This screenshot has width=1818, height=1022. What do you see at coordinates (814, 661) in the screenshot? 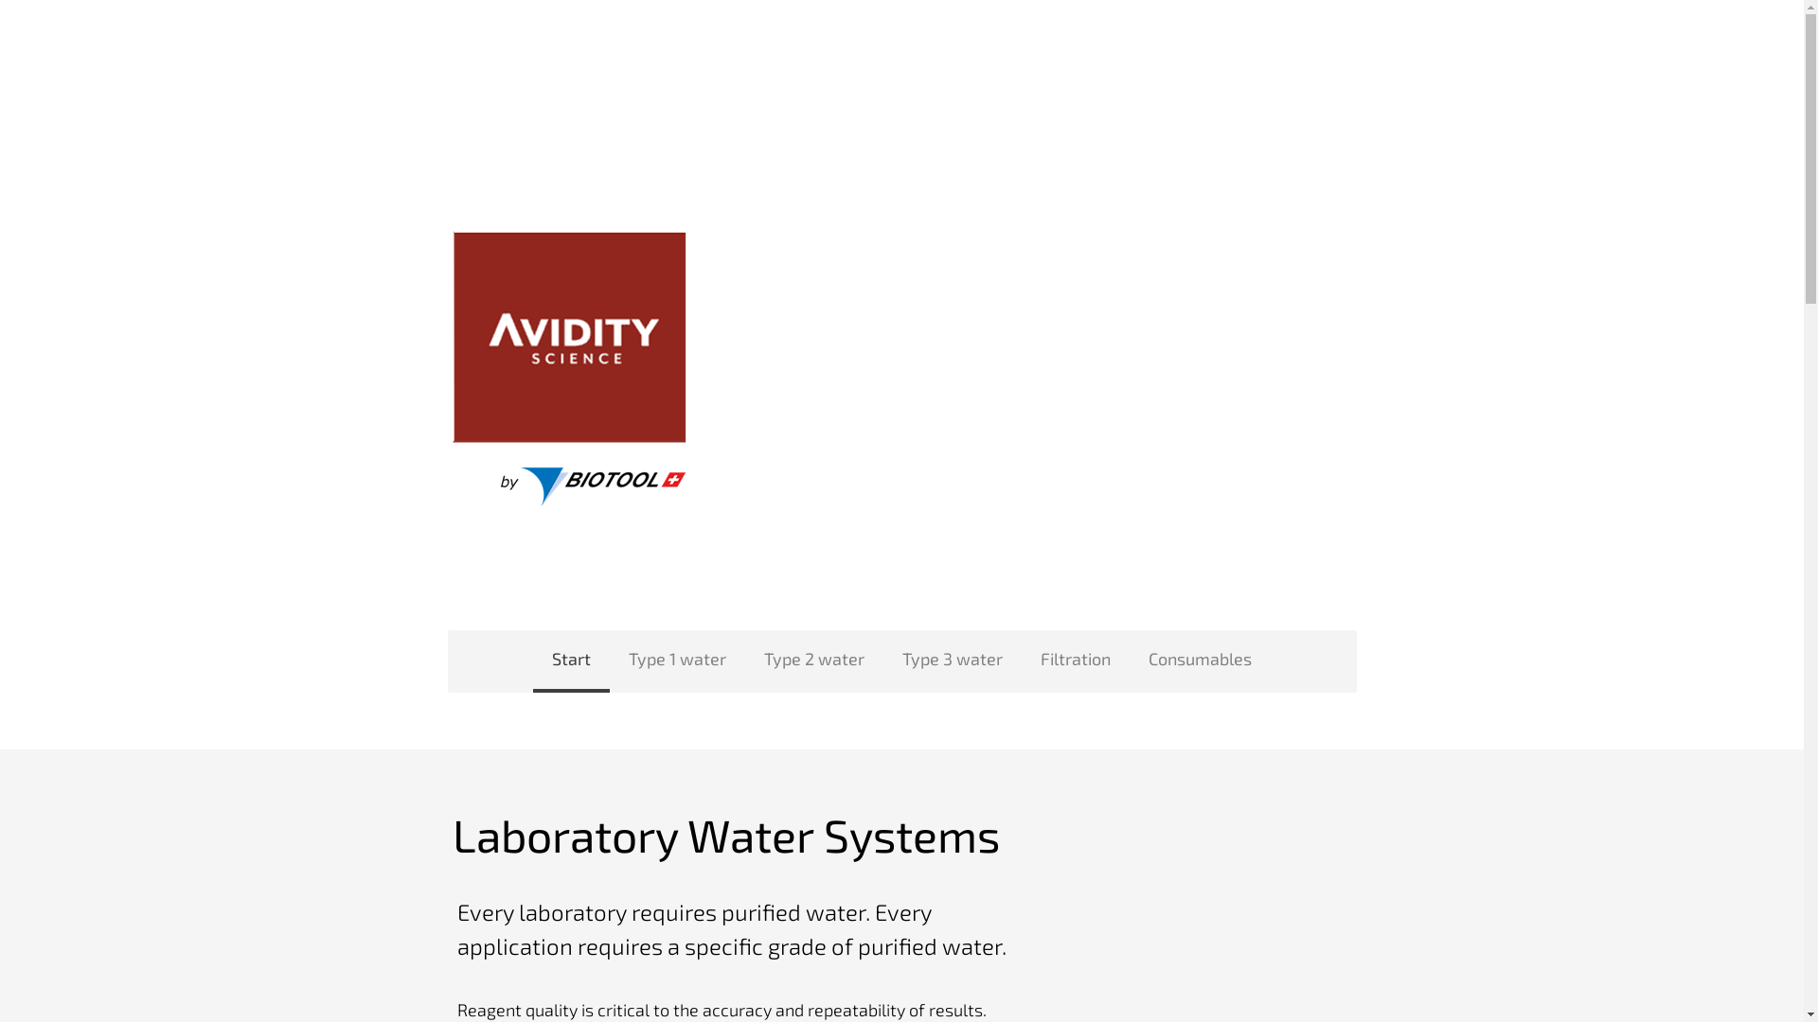
I see `Type 2 water` at bounding box center [814, 661].